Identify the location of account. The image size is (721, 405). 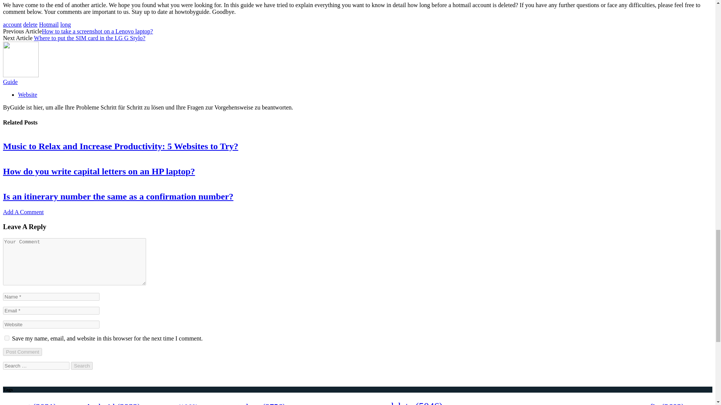
(12, 25).